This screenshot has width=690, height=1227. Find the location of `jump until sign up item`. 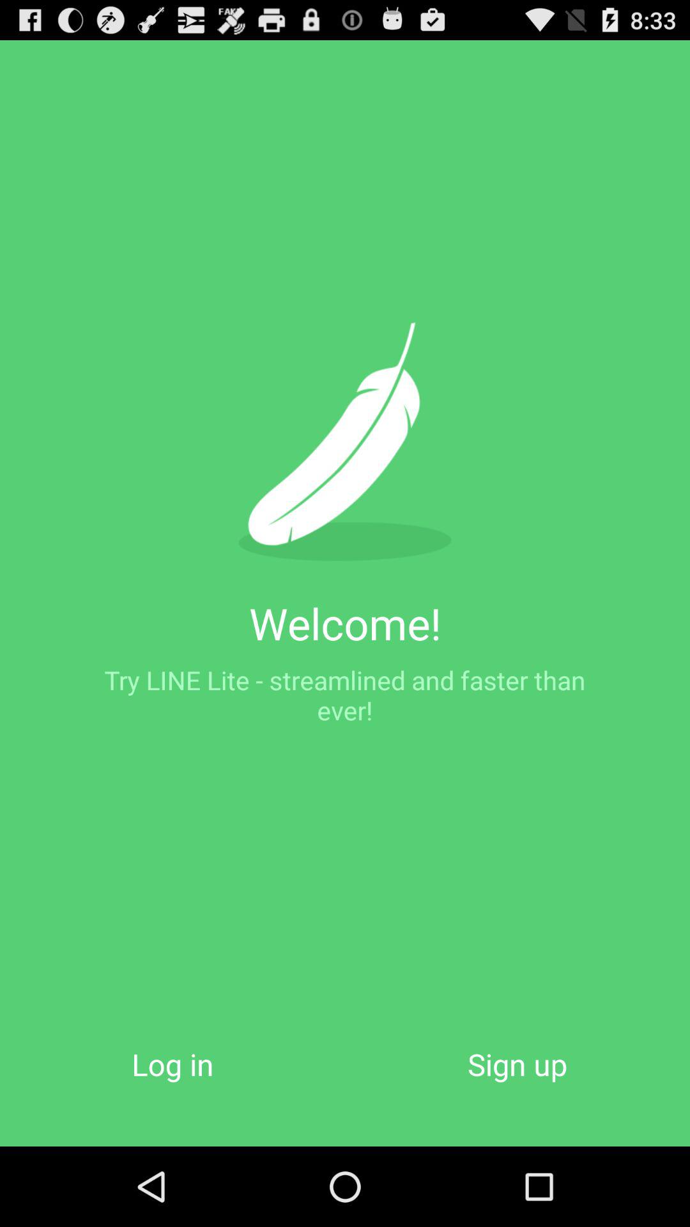

jump until sign up item is located at coordinates (517, 1063).